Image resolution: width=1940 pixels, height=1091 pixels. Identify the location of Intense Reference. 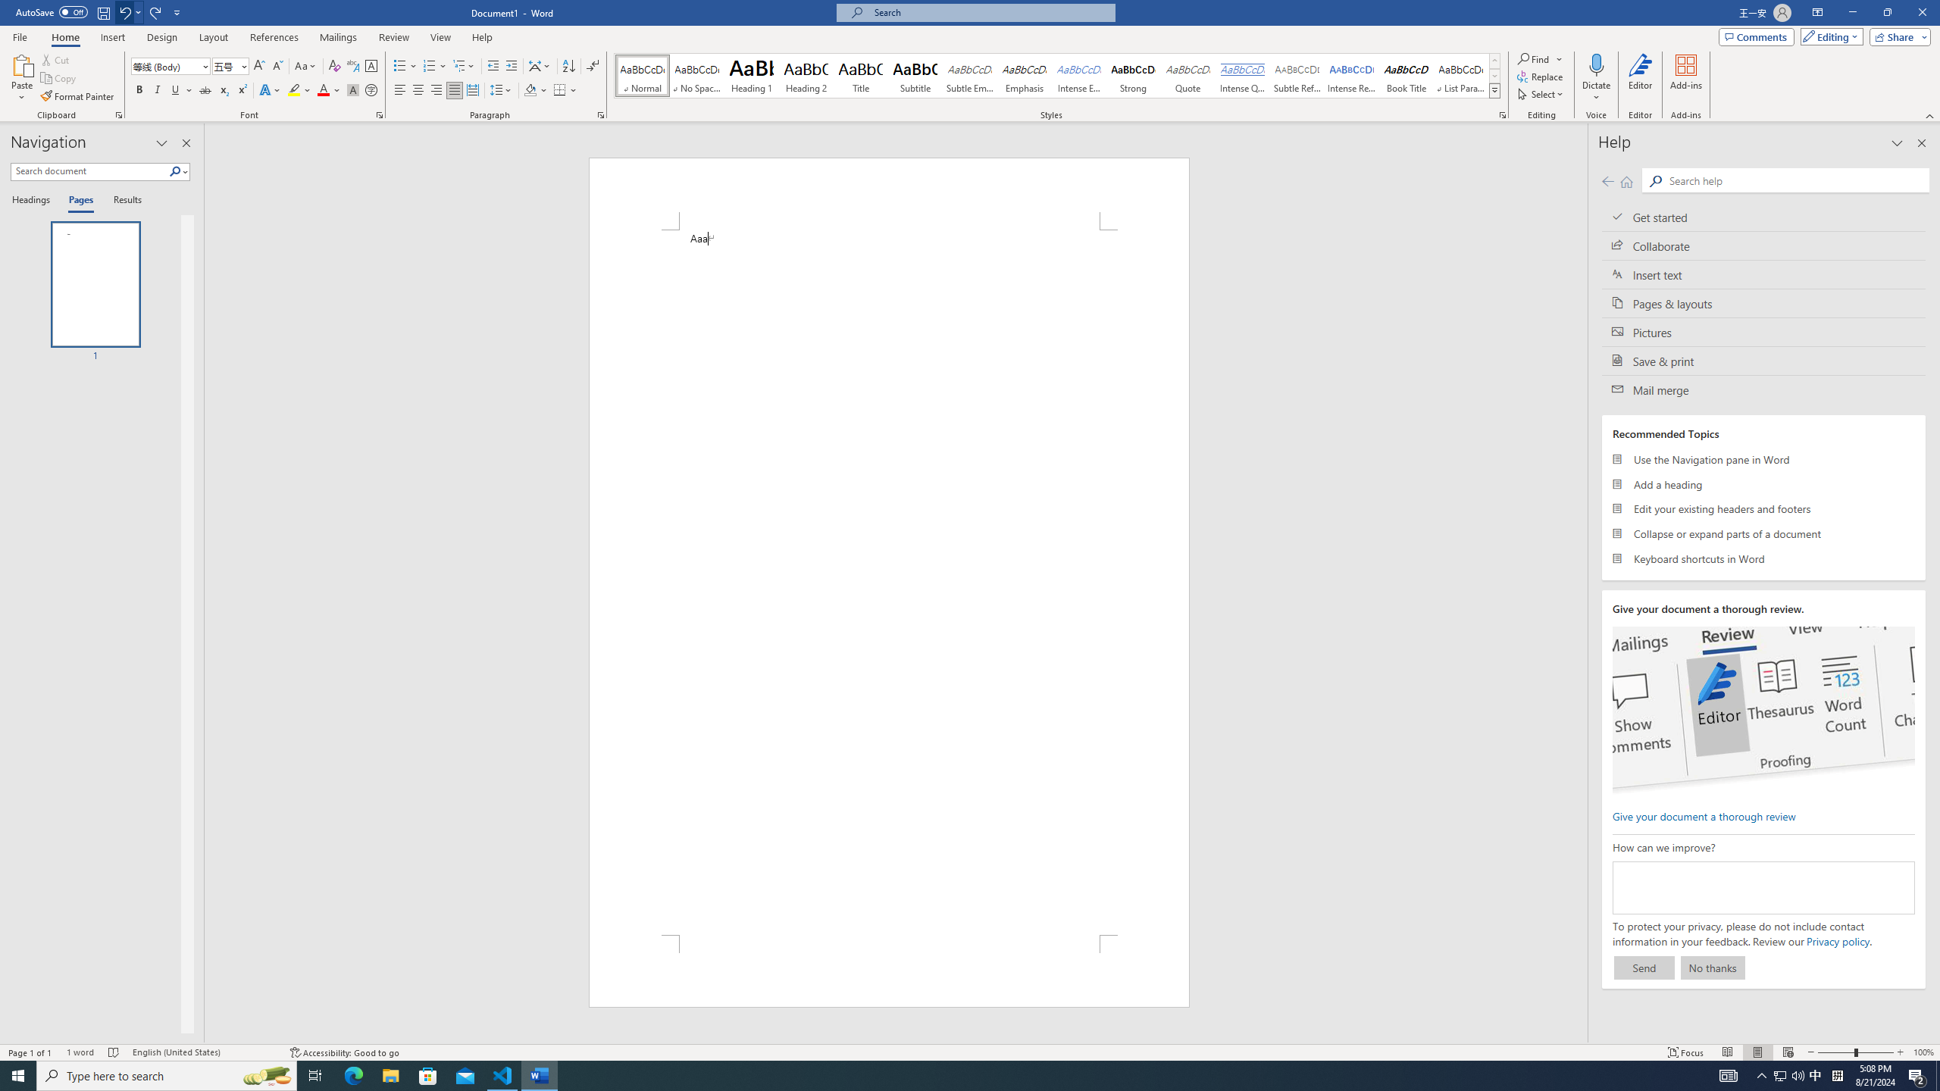
(1352, 76).